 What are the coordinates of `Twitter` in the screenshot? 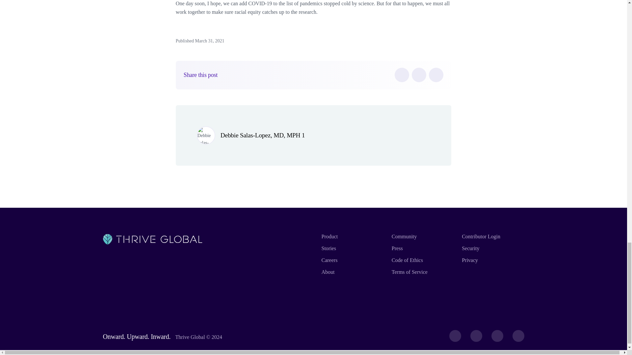 It's located at (419, 75).